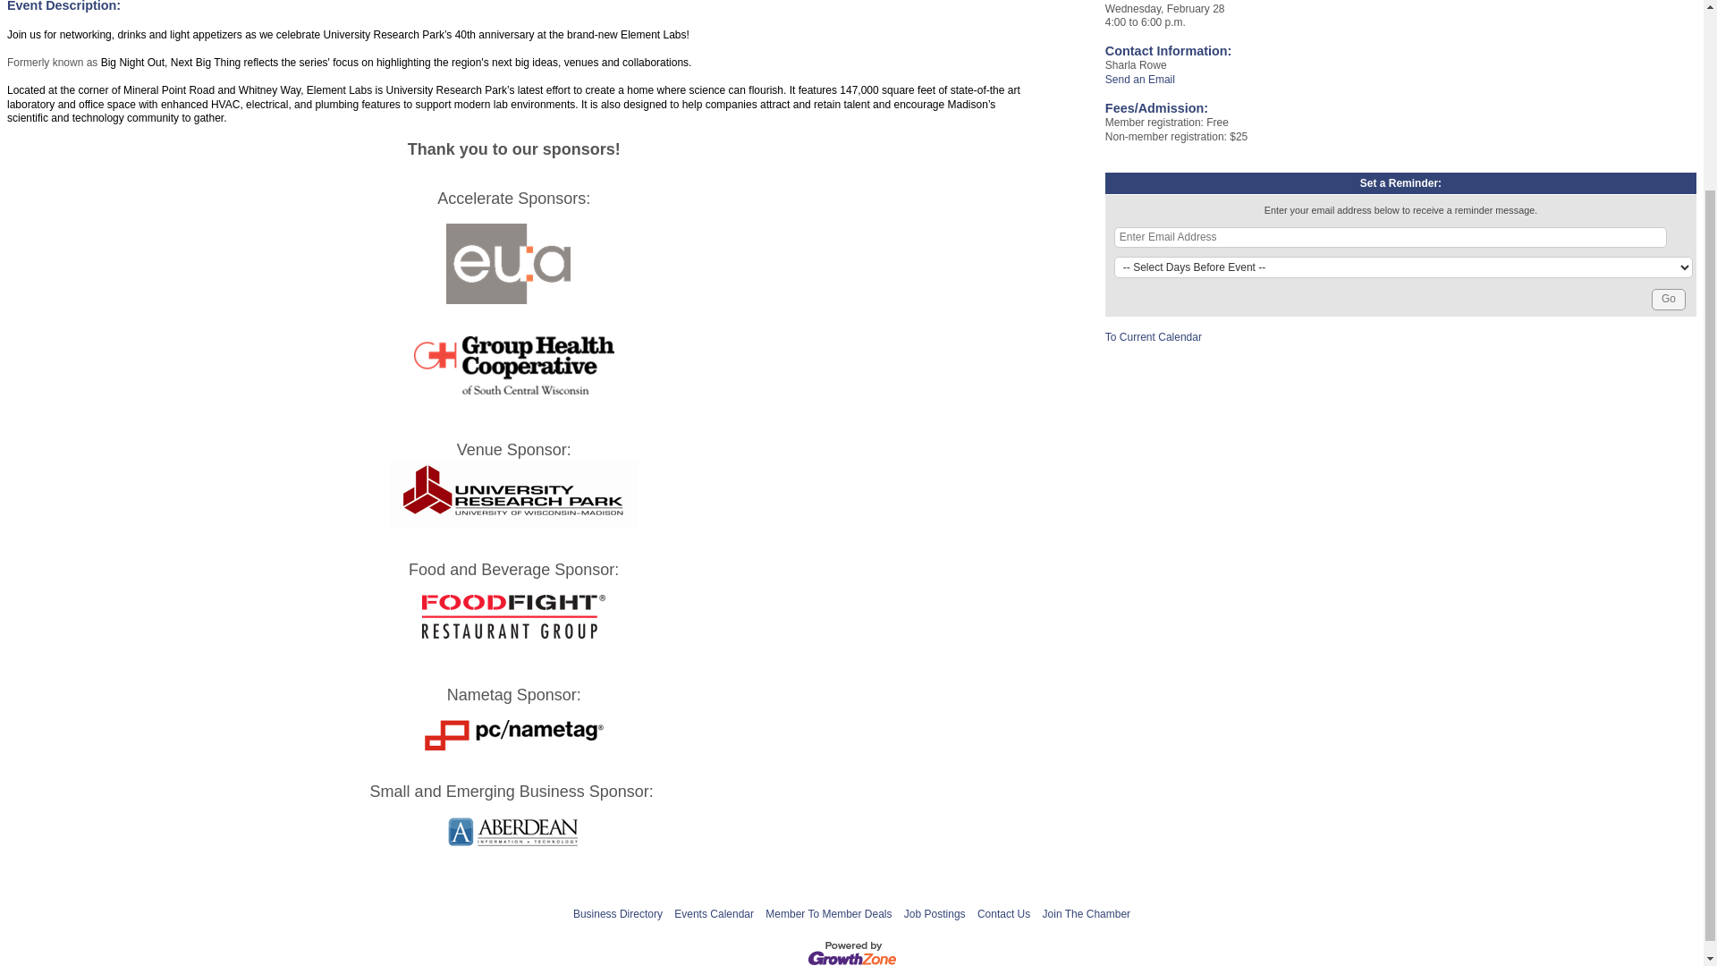 The height and width of the screenshot is (966, 1717). Describe the element at coordinates (1391, 237) in the screenshot. I see `Enter Email Address` at that location.